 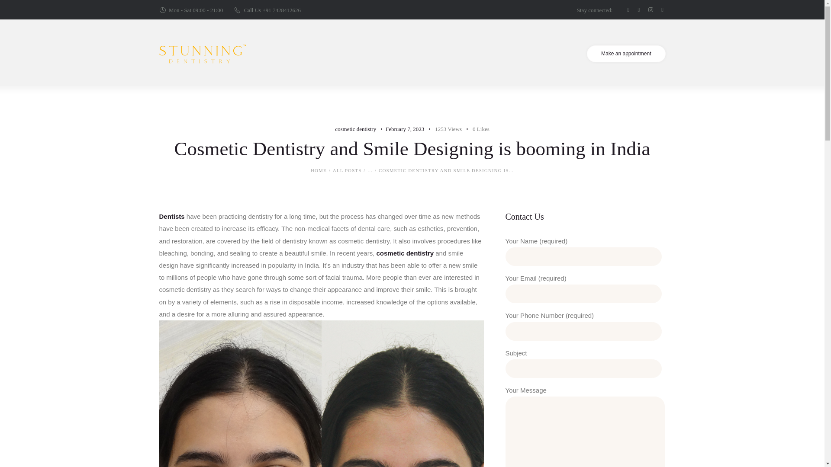 I want to click on February 7, 2023, so click(x=404, y=129).